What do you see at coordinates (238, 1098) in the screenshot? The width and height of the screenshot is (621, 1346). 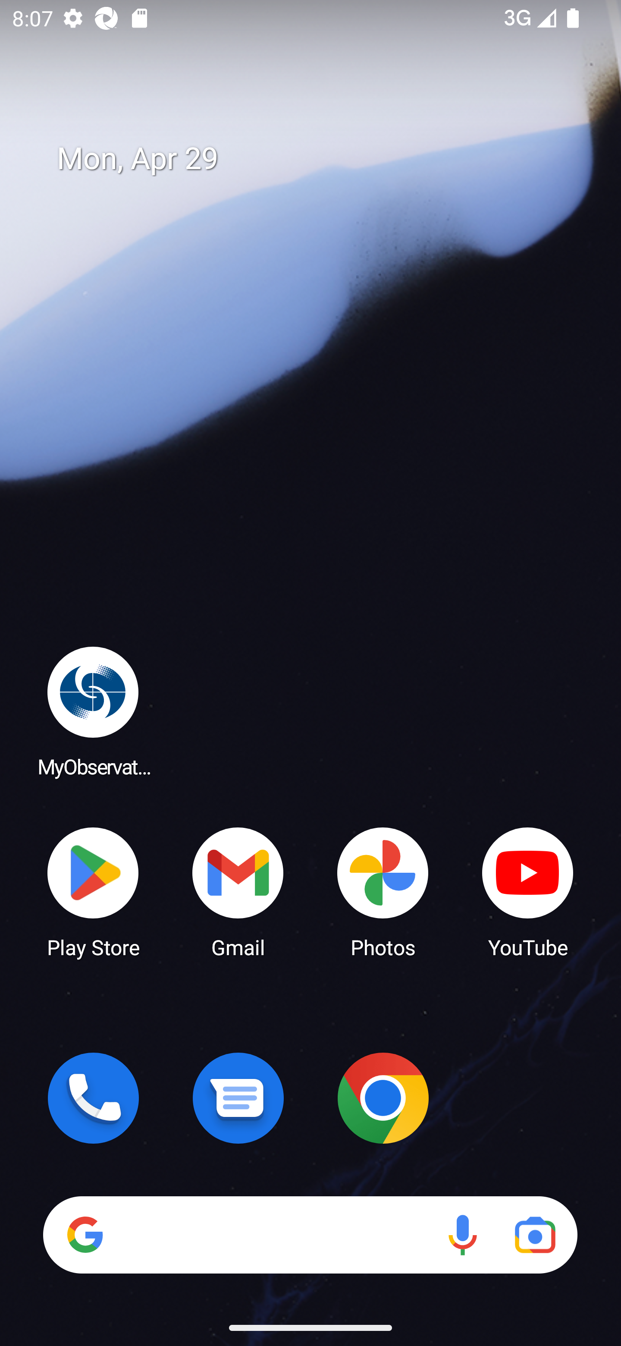 I see `Messages` at bounding box center [238, 1098].